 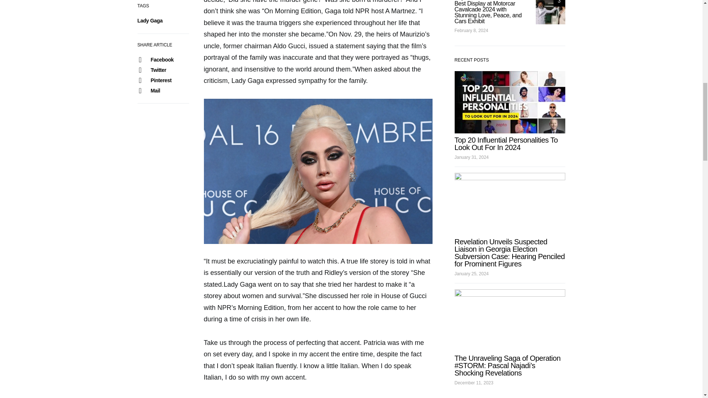 What do you see at coordinates (163, 60) in the screenshot?
I see `Facebook` at bounding box center [163, 60].